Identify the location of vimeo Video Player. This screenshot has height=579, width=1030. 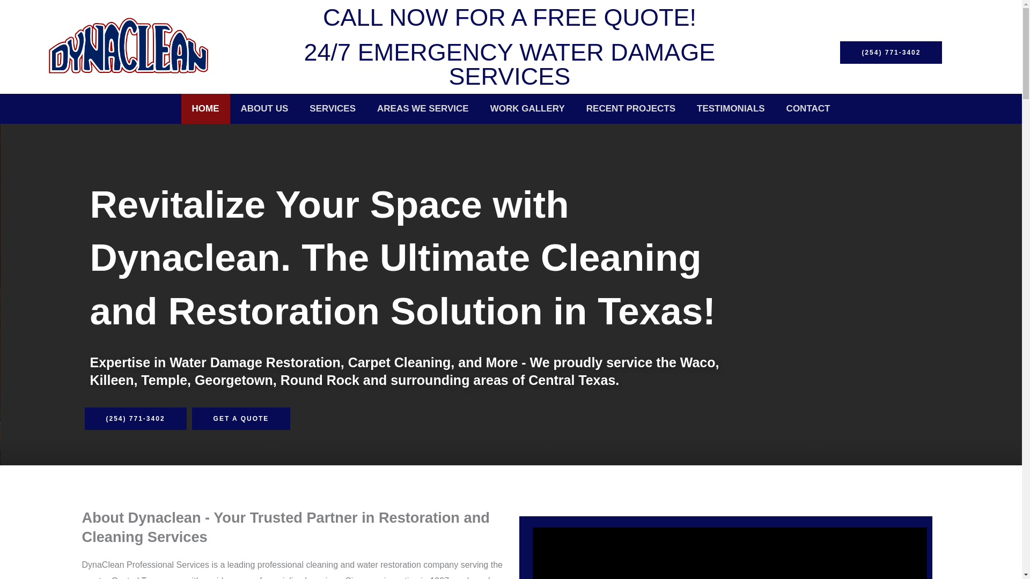
(729, 553).